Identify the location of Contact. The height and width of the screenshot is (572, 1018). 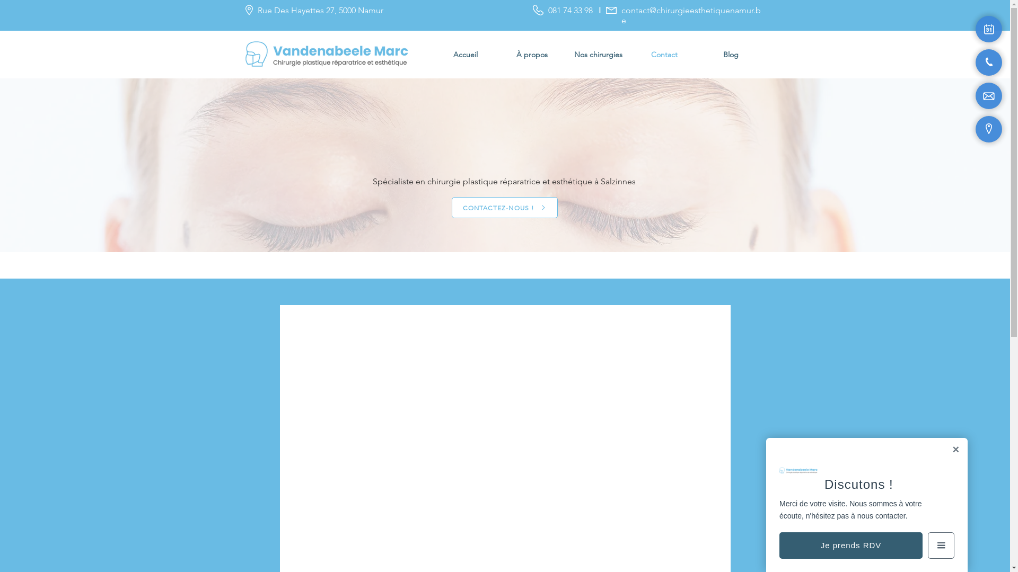
(664, 54).